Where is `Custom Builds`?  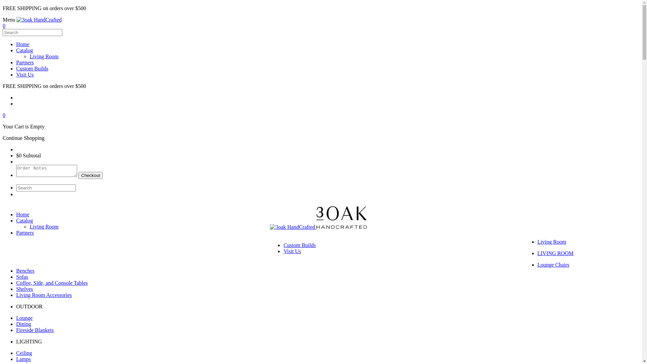 Custom Builds is located at coordinates (32, 69).